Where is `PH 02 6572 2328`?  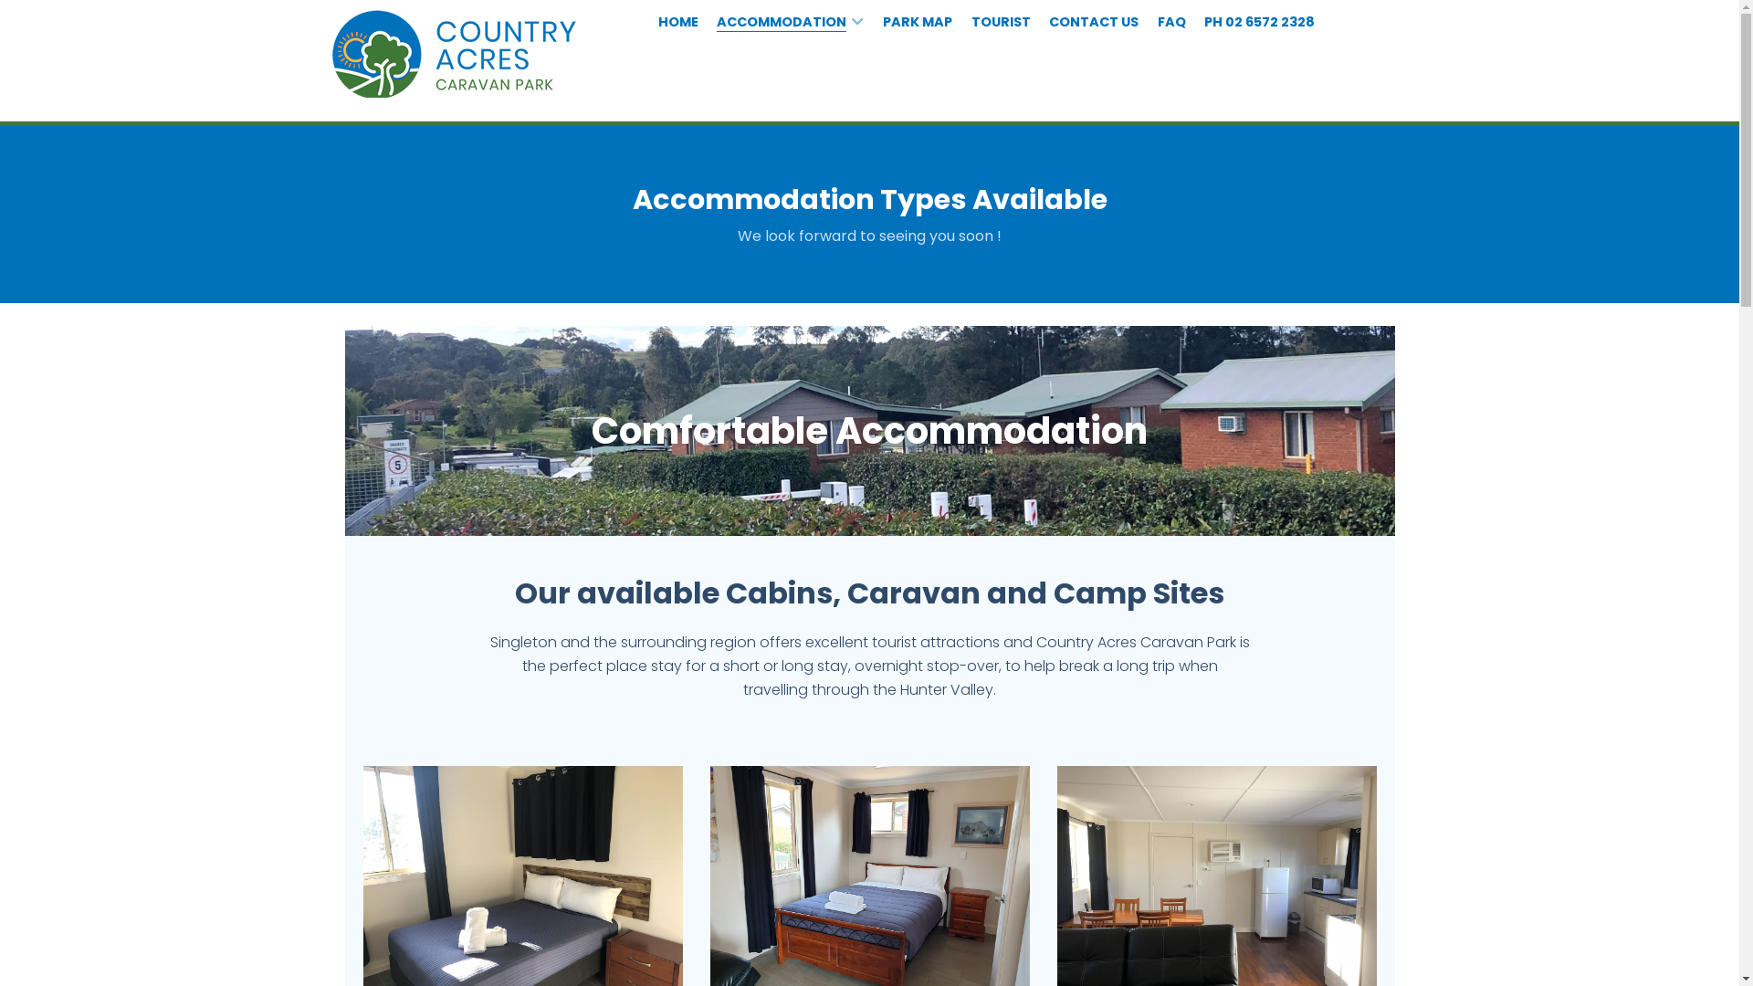
PH 02 6572 2328 is located at coordinates (1260, 22).